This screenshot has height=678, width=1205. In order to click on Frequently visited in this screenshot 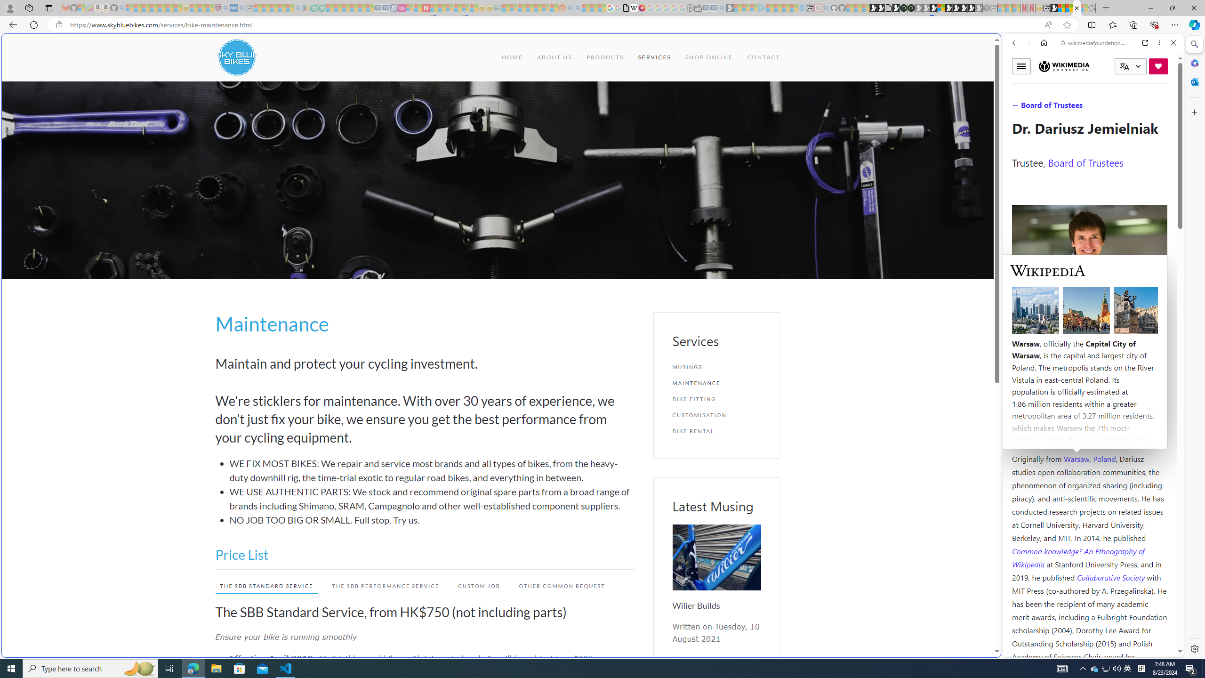, I will do `click(799, 125)`.